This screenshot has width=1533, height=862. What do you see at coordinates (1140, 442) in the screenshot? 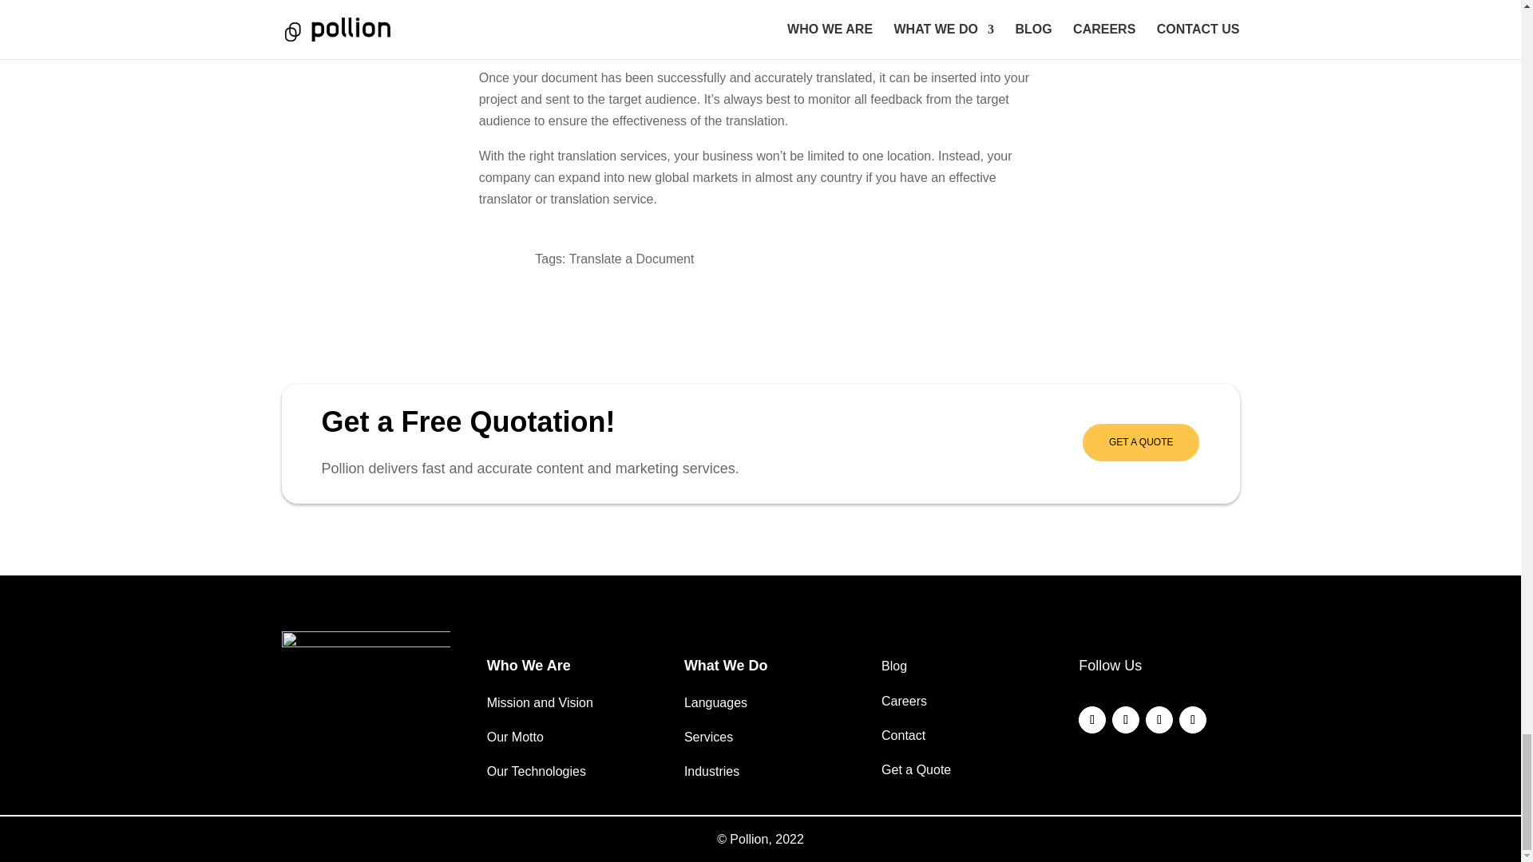
I see `GET A QUOTE` at bounding box center [1140, 442].